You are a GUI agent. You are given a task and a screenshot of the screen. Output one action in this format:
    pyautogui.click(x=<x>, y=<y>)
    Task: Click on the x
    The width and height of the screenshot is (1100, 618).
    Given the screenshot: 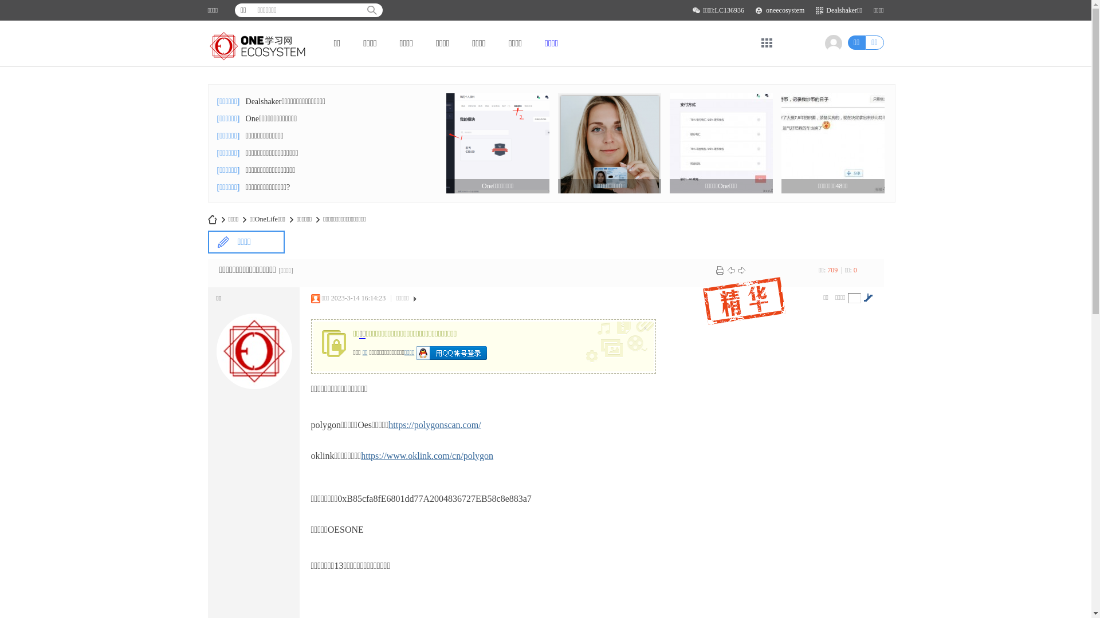 What is the action you would take?
    pyautogui.click(x=647, y=326)
    